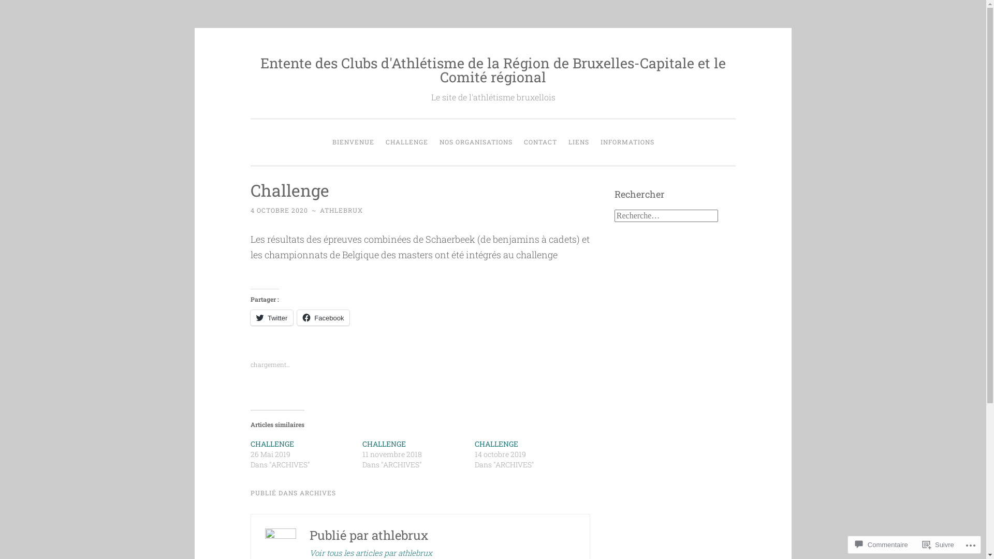  I want to click on Twitter, so click(272, 318).